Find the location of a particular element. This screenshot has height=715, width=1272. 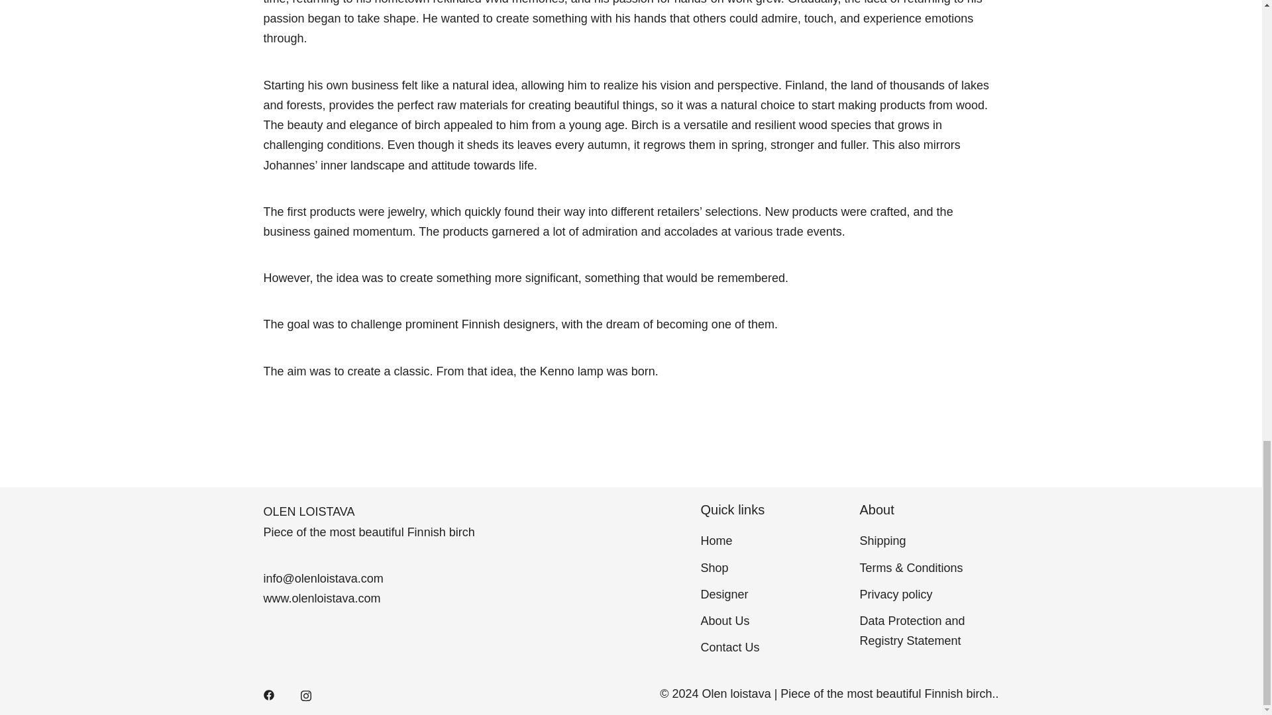

Home is located at coordinates (716, 540).